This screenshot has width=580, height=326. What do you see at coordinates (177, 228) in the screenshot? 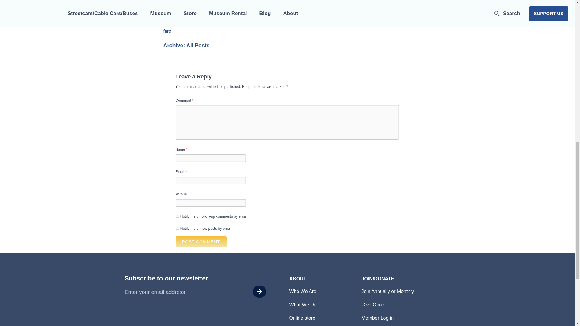
I see `subscribe` at bounding box center [177, 228].